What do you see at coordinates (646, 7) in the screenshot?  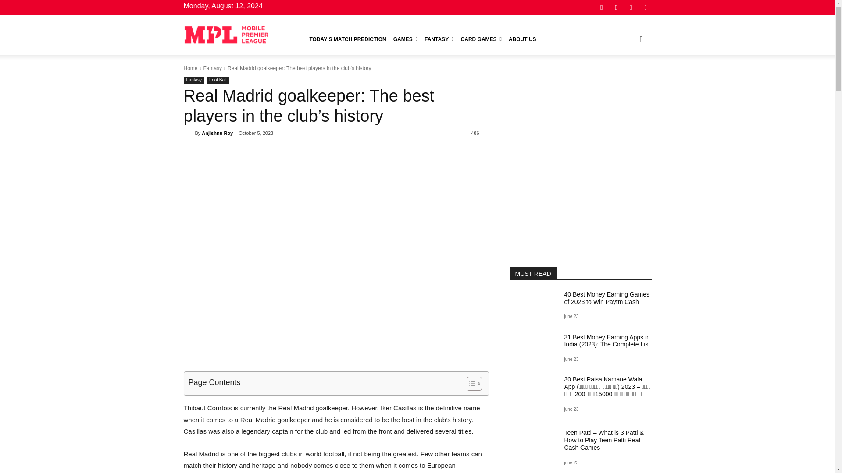 I see `Youtube` at bounding box center [646, 7].